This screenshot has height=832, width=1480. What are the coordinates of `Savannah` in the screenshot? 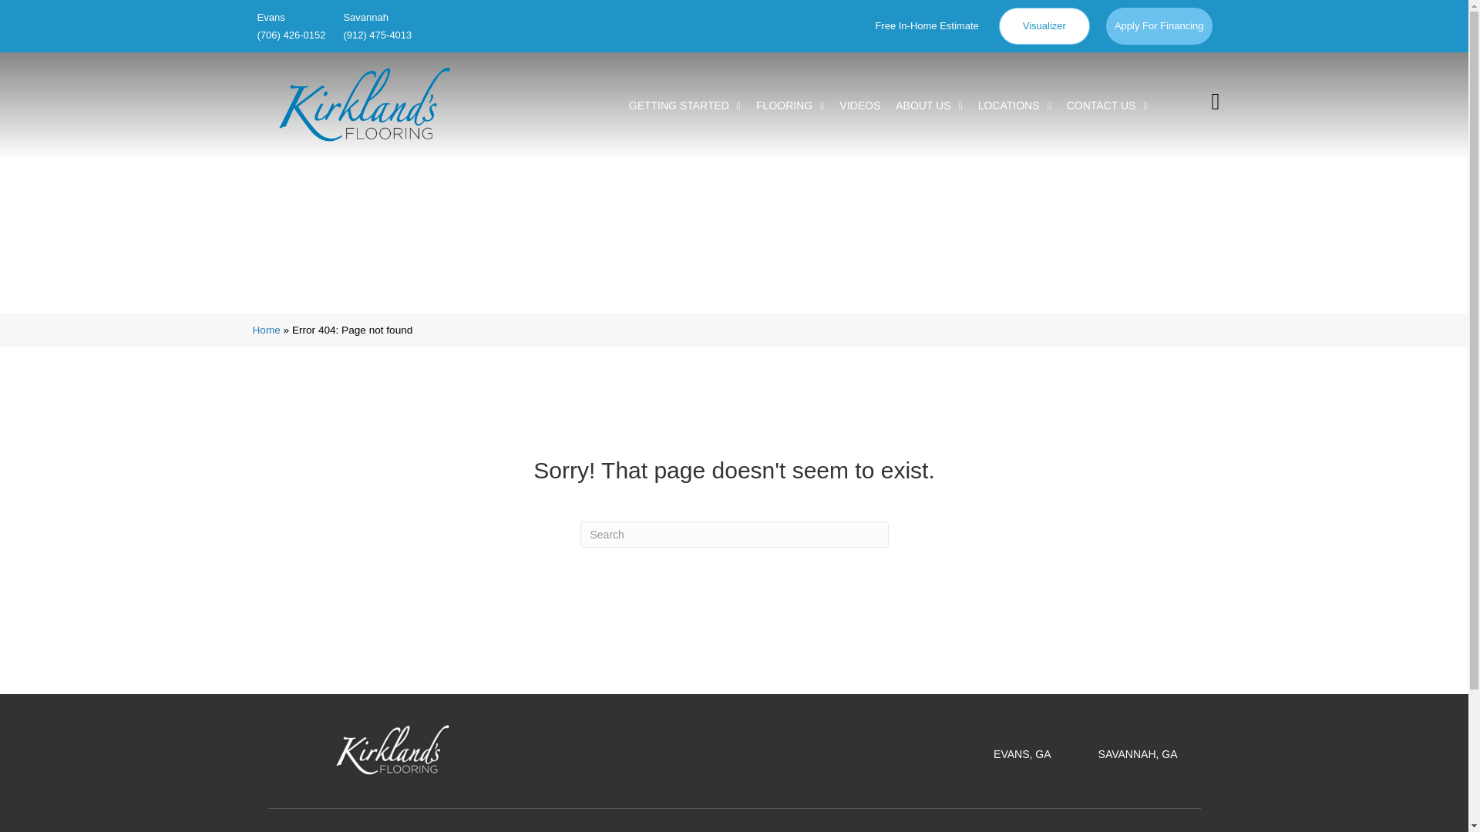 It's located at (377, 16).